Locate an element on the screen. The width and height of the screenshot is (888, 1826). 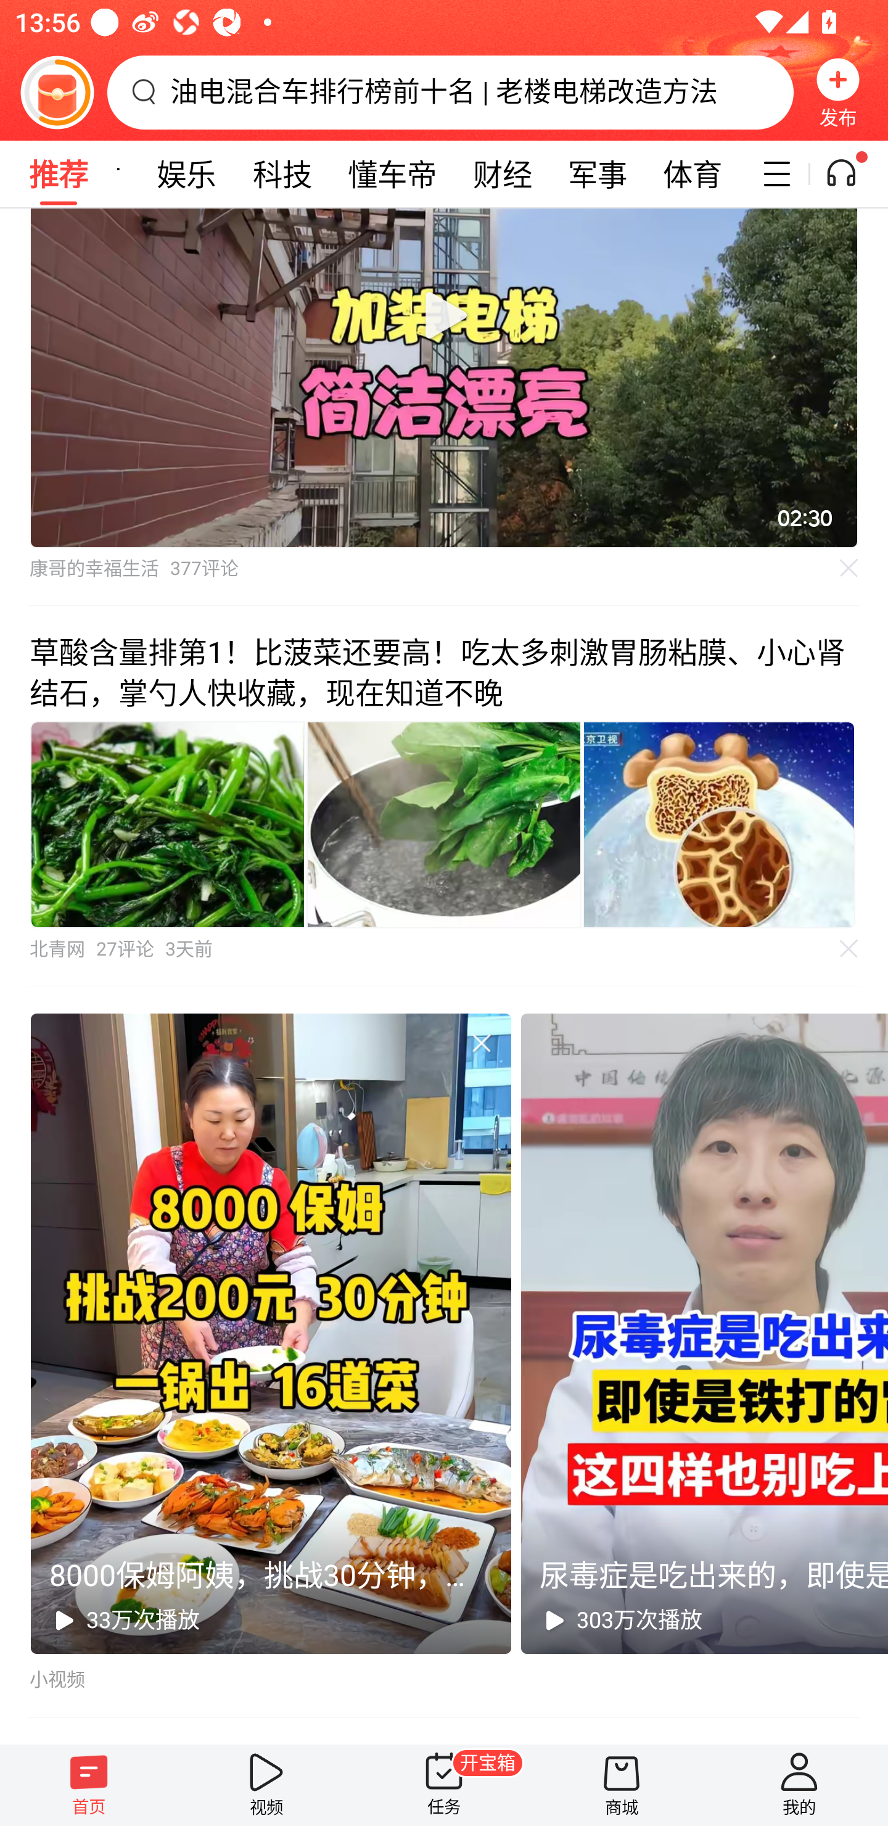
商城 is located at coordinates (622, 1785).